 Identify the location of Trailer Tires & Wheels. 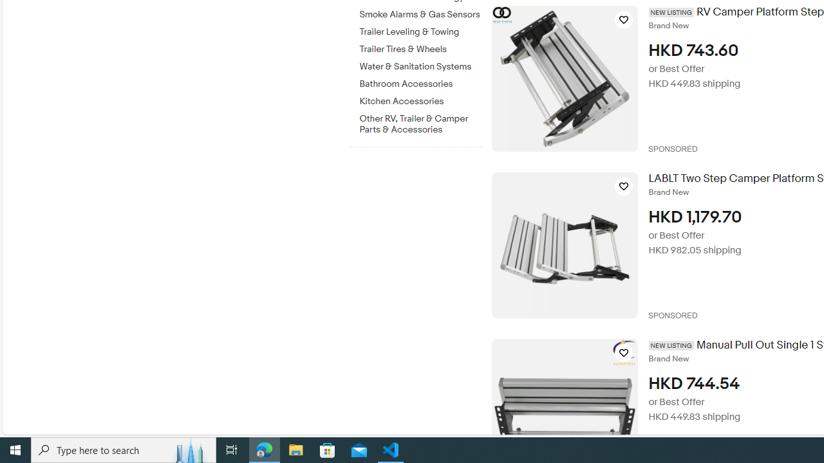
(420, 47).